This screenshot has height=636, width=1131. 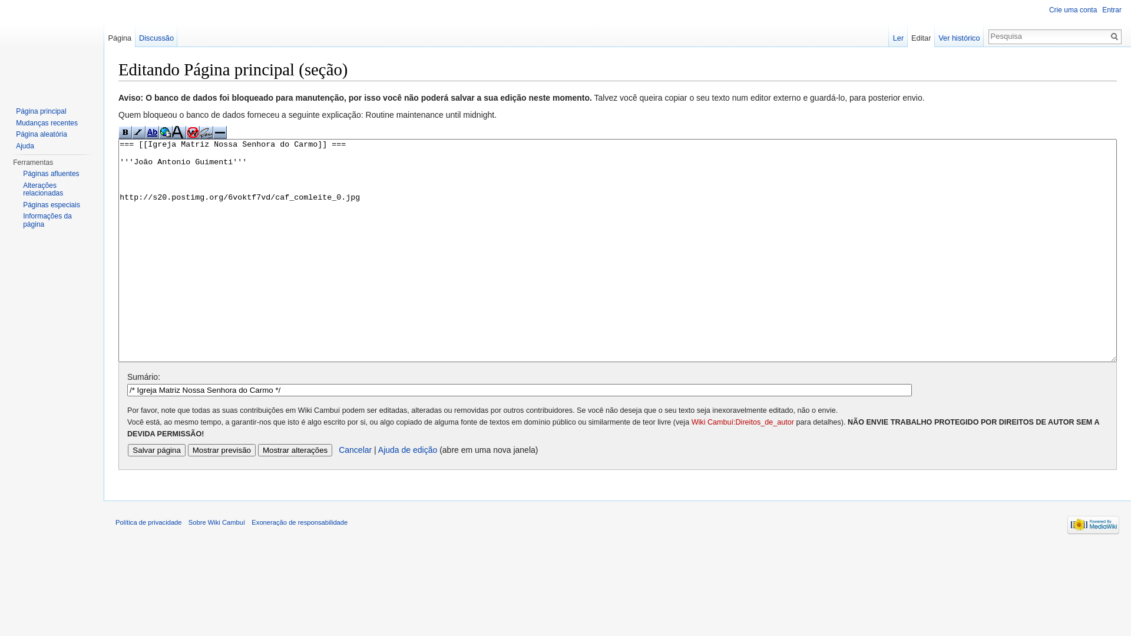 What do you see at coordinates (1073, 10) in the screenshot?
I see `Crie uma conta` at bounding box center [1073, 10].